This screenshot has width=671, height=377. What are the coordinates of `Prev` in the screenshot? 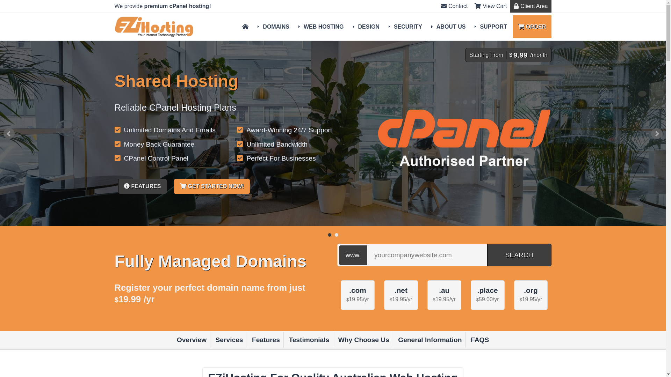 It's located at (9, 134).